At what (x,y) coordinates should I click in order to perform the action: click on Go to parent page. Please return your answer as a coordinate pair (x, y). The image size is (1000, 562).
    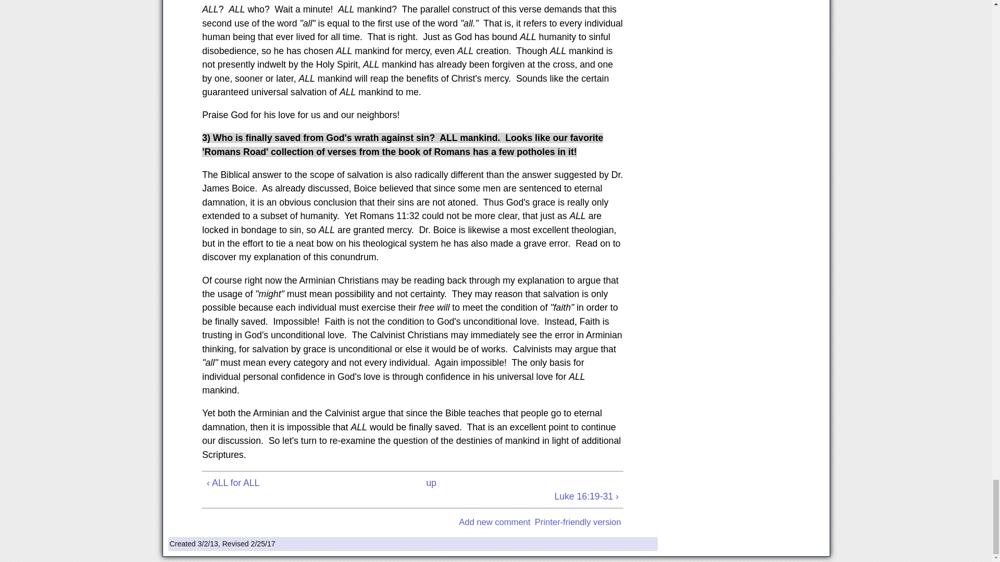
    Looking at the image, I should click on (431, 482).